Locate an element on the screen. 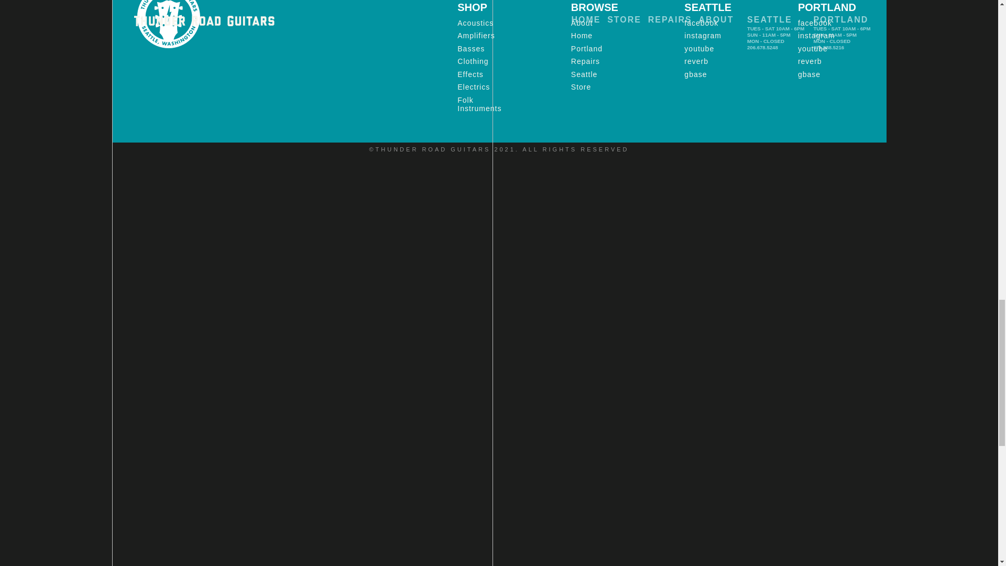 This screenshot has width=1006, height=566. facebook is located at coordinates (814, 23).